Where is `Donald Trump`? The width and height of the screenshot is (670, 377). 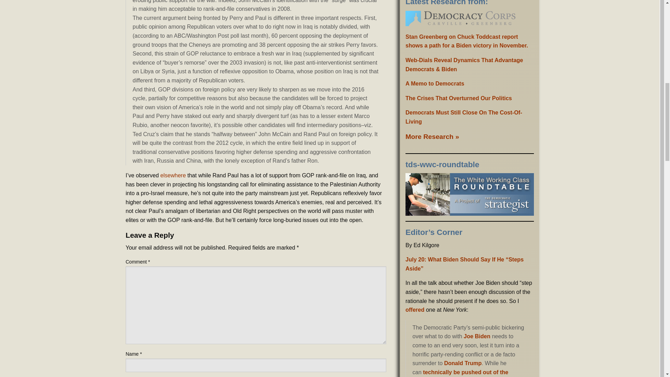
Donald Trump is located at coordinates (463, 363).